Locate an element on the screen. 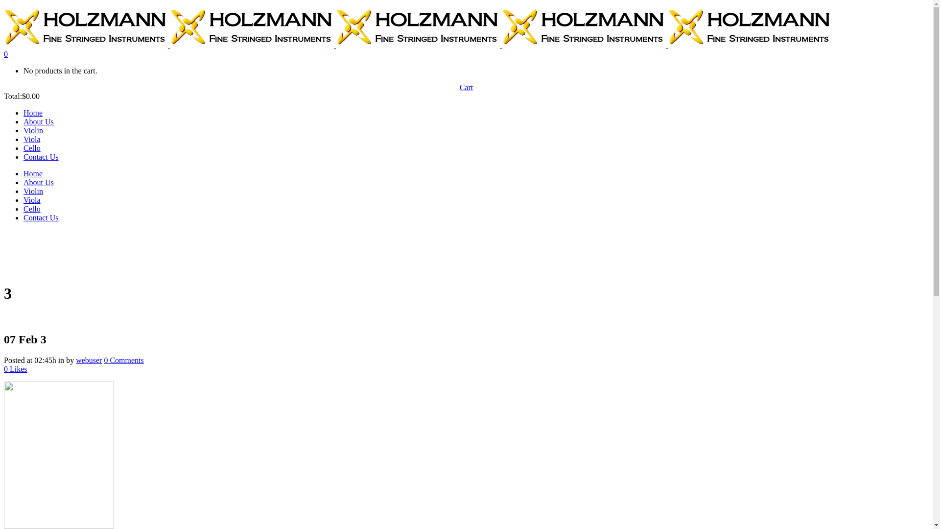 Image resolution: width=940 pixels, height=529 pixels. Cart is located at coordinates (467, 88).